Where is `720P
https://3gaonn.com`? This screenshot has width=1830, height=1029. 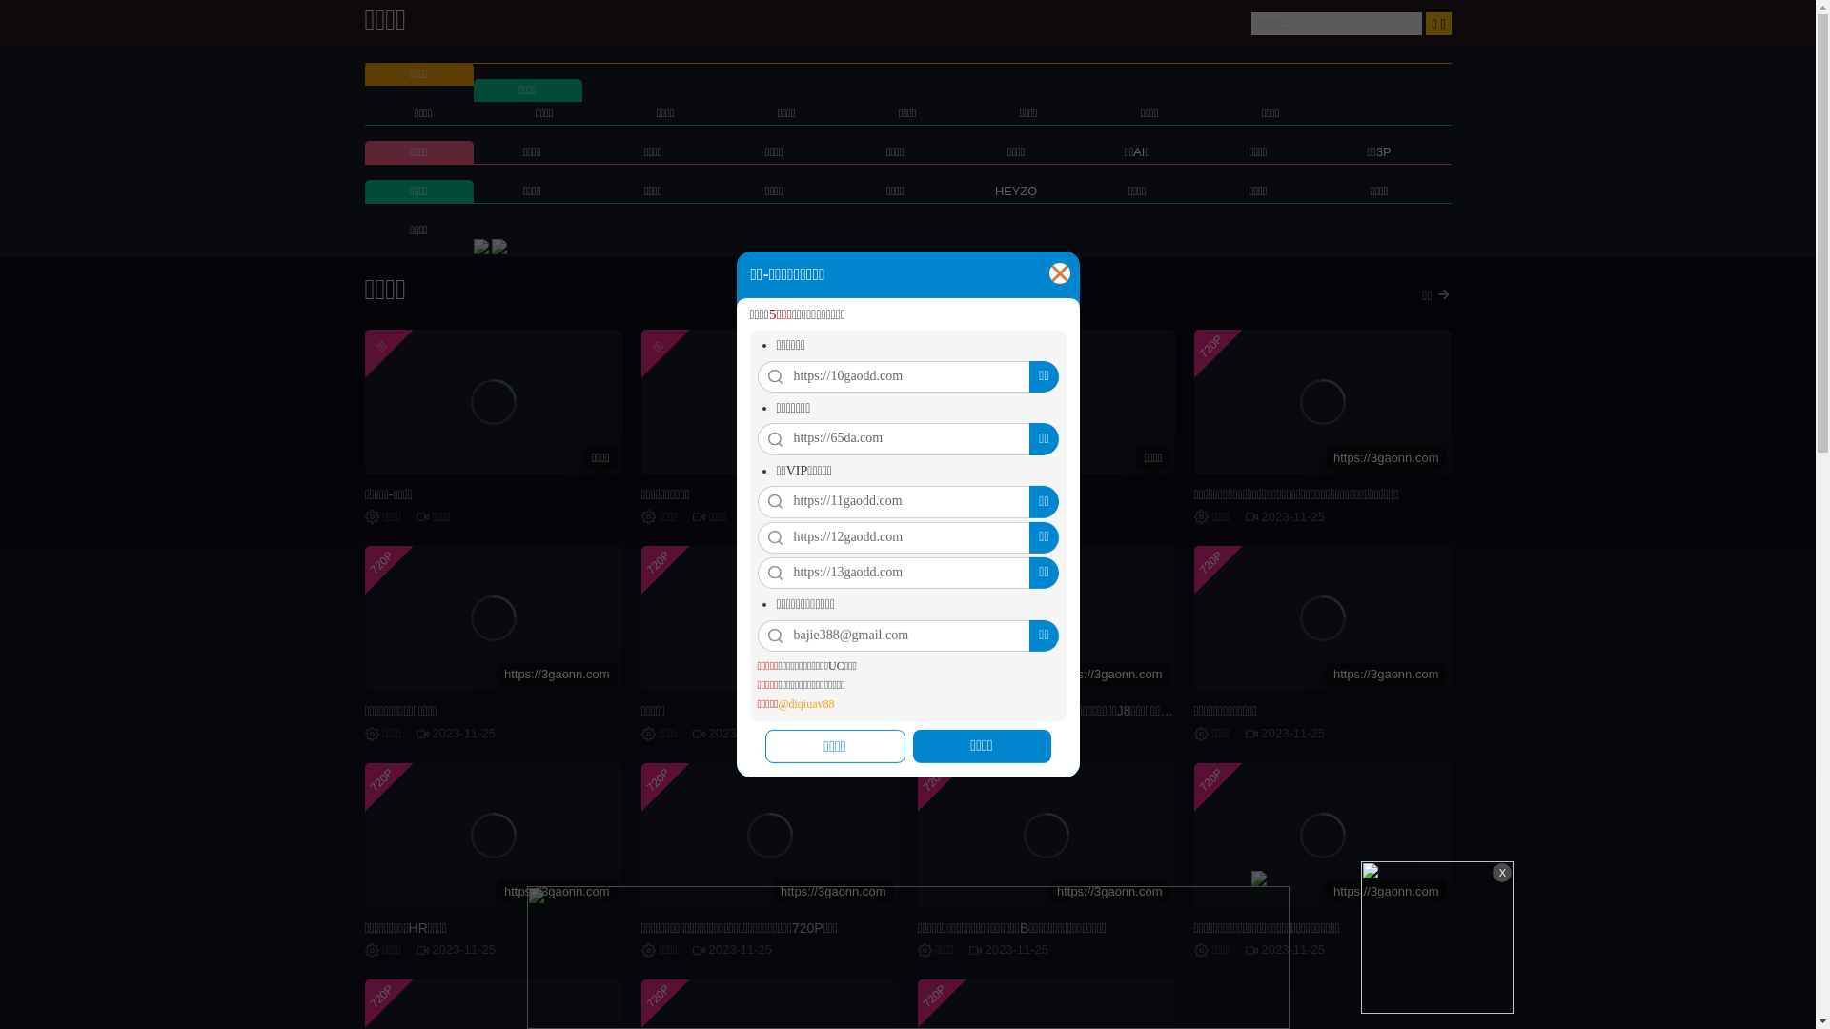 720P
https://3gaonn.com is located at coordinates (493, 836).